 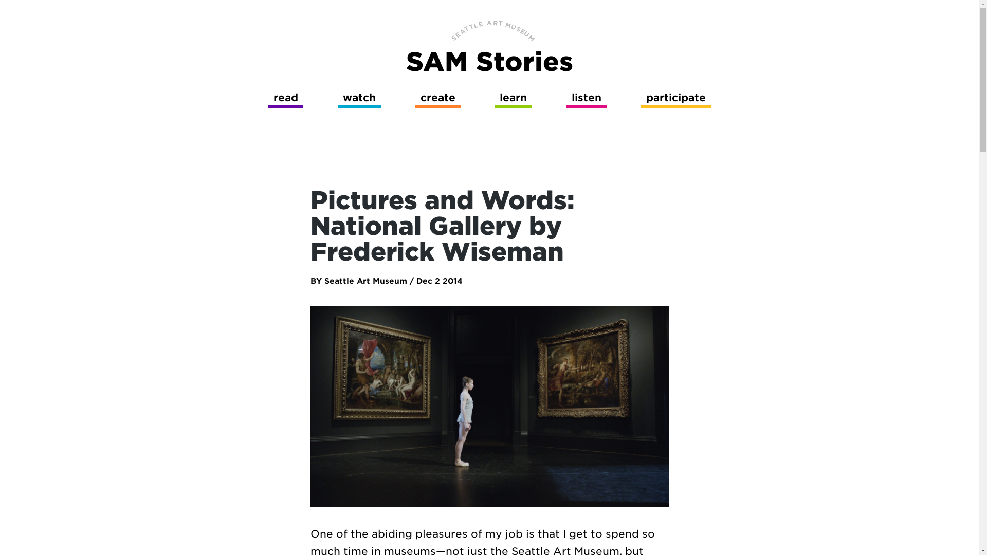 What do you see at coordinates (587, 97) in the screenshot?
I see `listen` at bounding box center [587, 97].